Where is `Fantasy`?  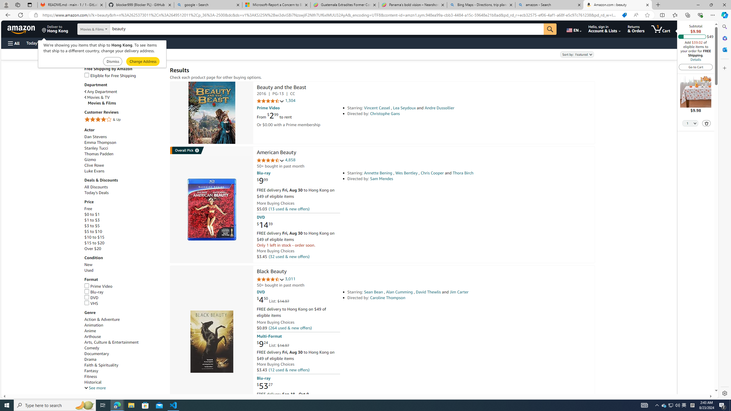 Fantasy is located at coordinates (91, 371).